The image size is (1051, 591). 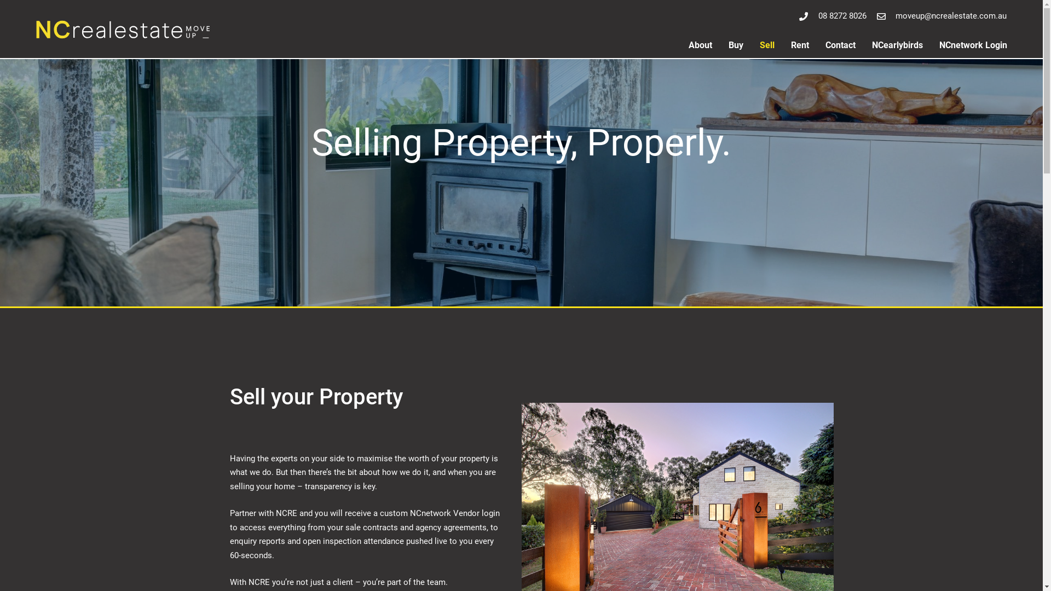 What do you see at coordinates (841, 45) in the screenshot?
I see `Contact` at bounding box center [841, 45].